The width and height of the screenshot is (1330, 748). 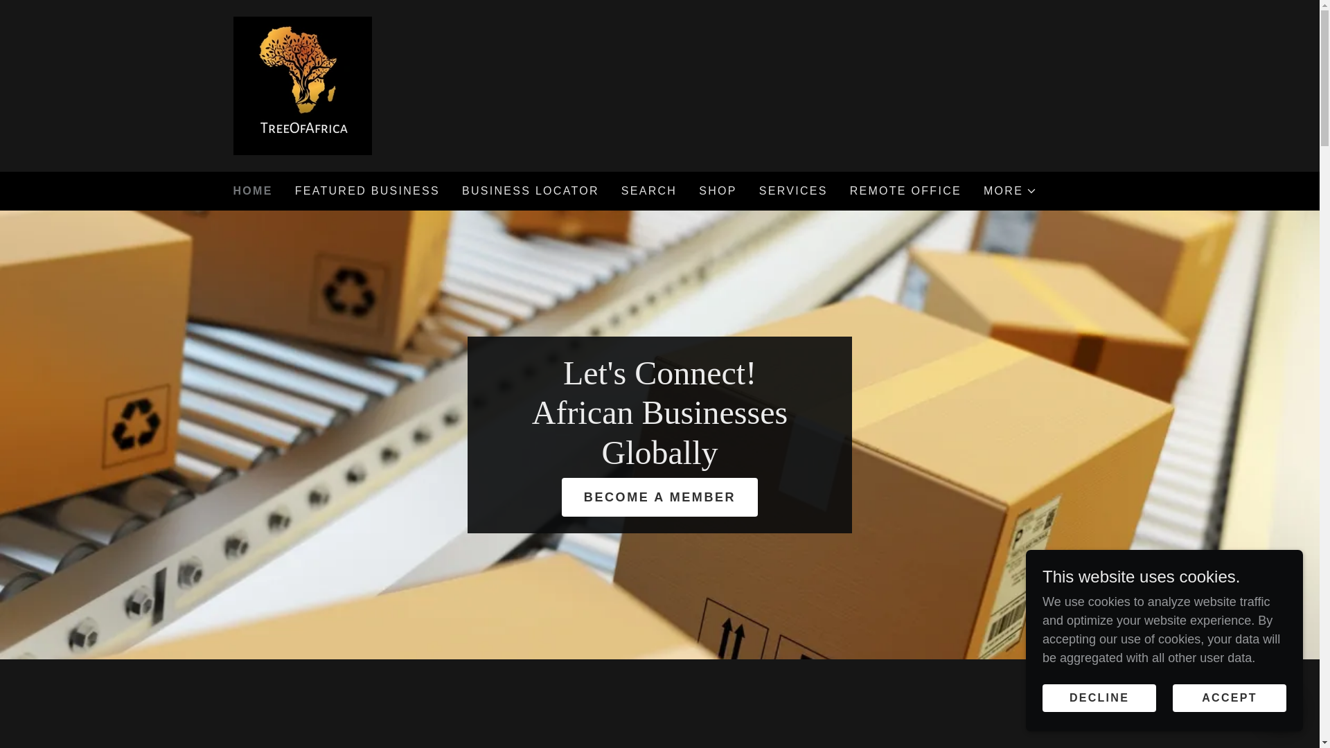 I want to click on BUSINESS LOCATOR, so click(x=531, y=191).